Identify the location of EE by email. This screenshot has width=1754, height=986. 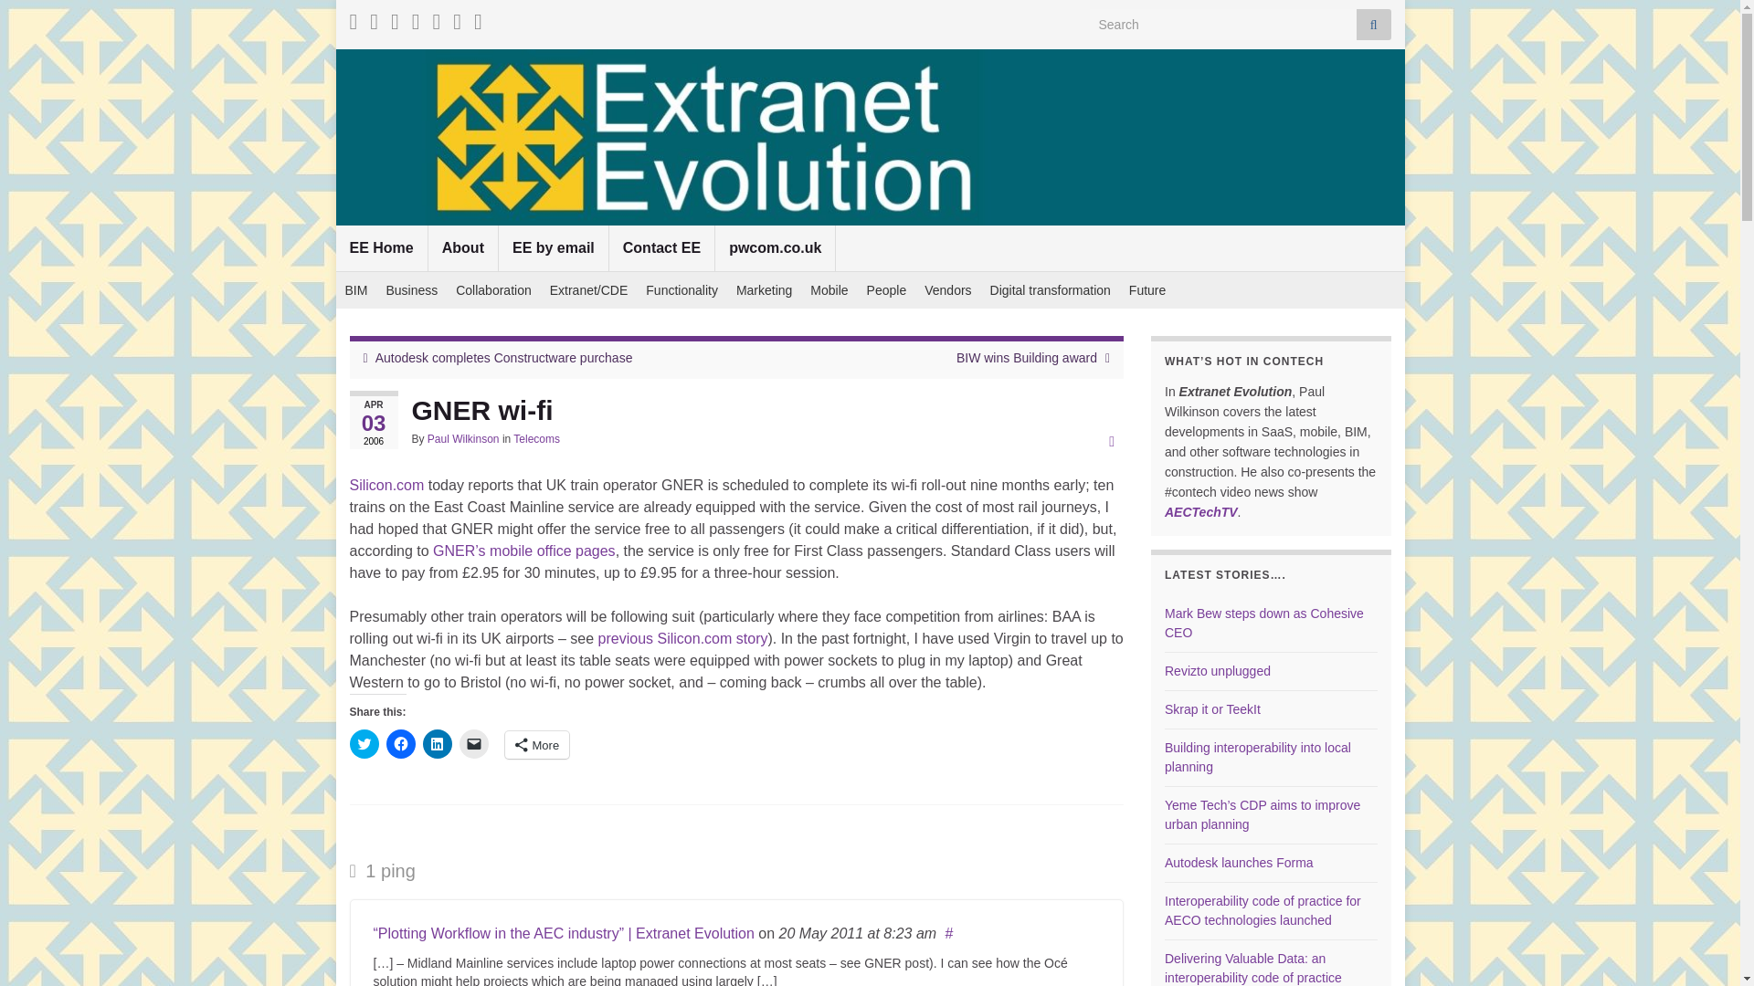
(554, 248).